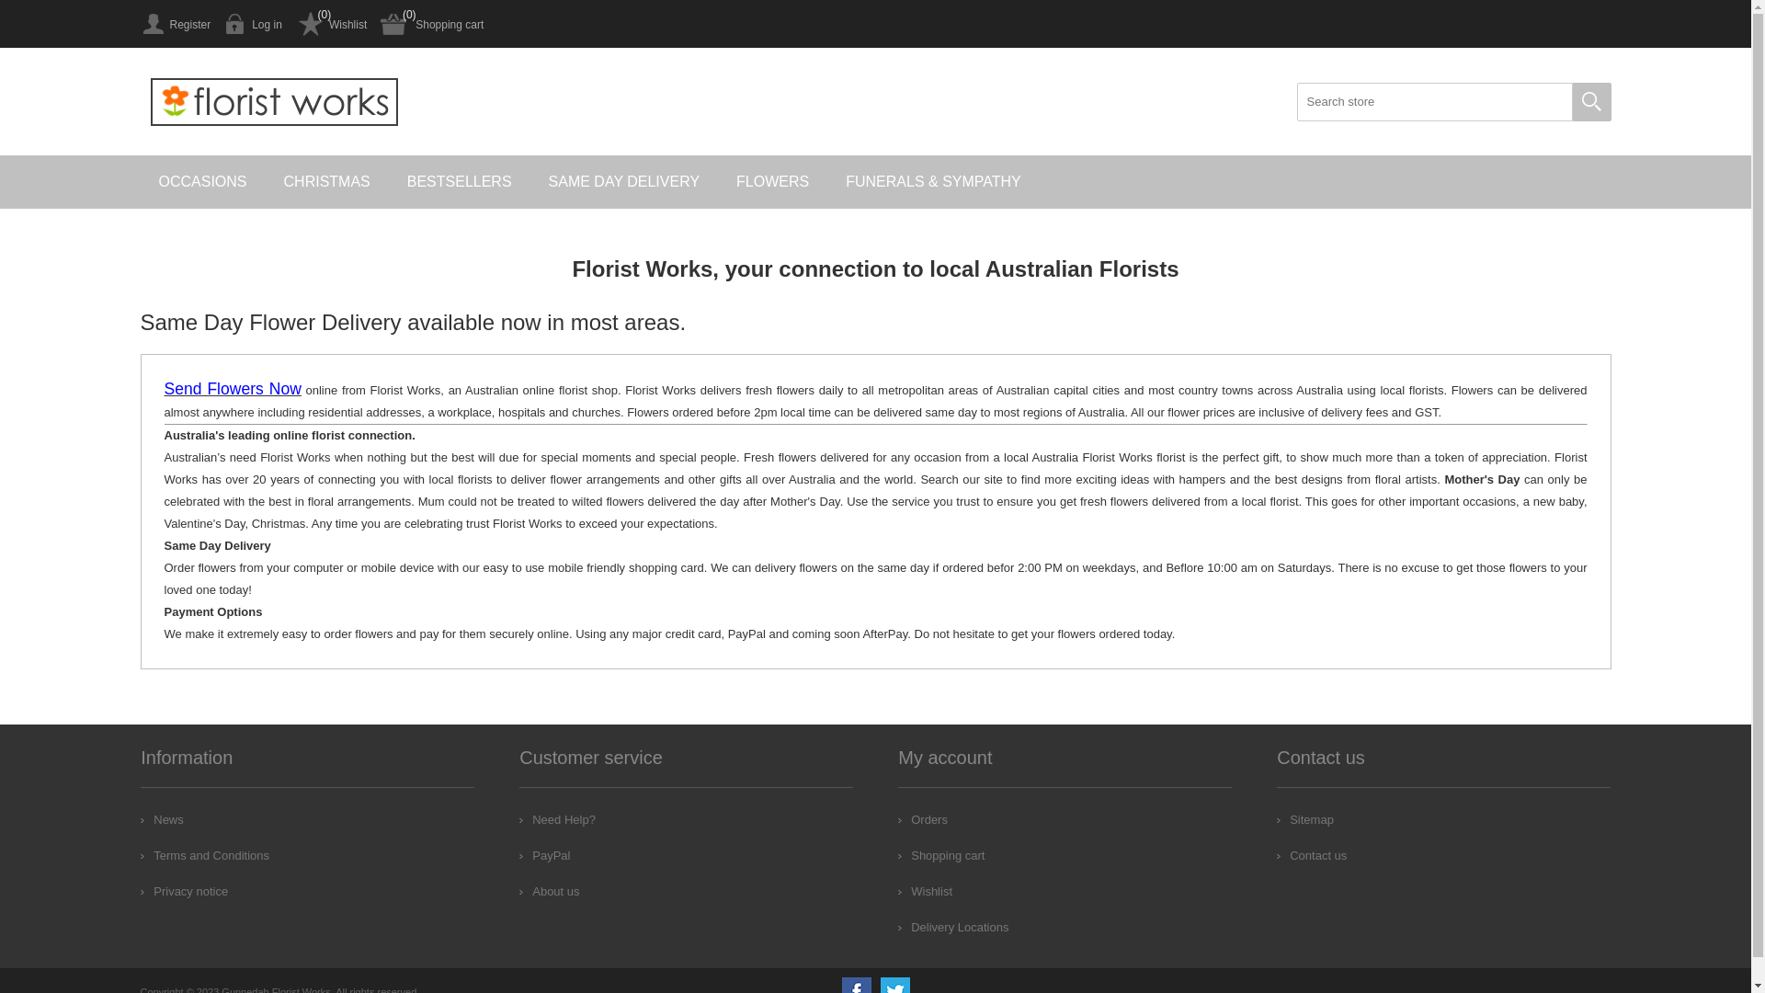 The height and width of the screenshot is (993, 1765). What do you see at coordinates (232, 390) in the screenshot?
I see `Send Flowers Now` at bounding box center [232, 390].